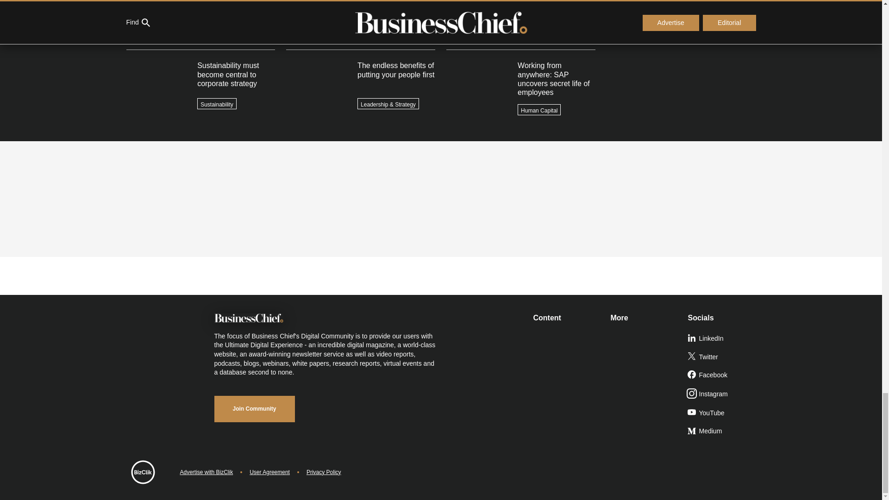 Image resolution: width=889 pixels, height=500 pixels. I want to click on Perkbox CEO: How to support employees through tough times, so click(681, 10).